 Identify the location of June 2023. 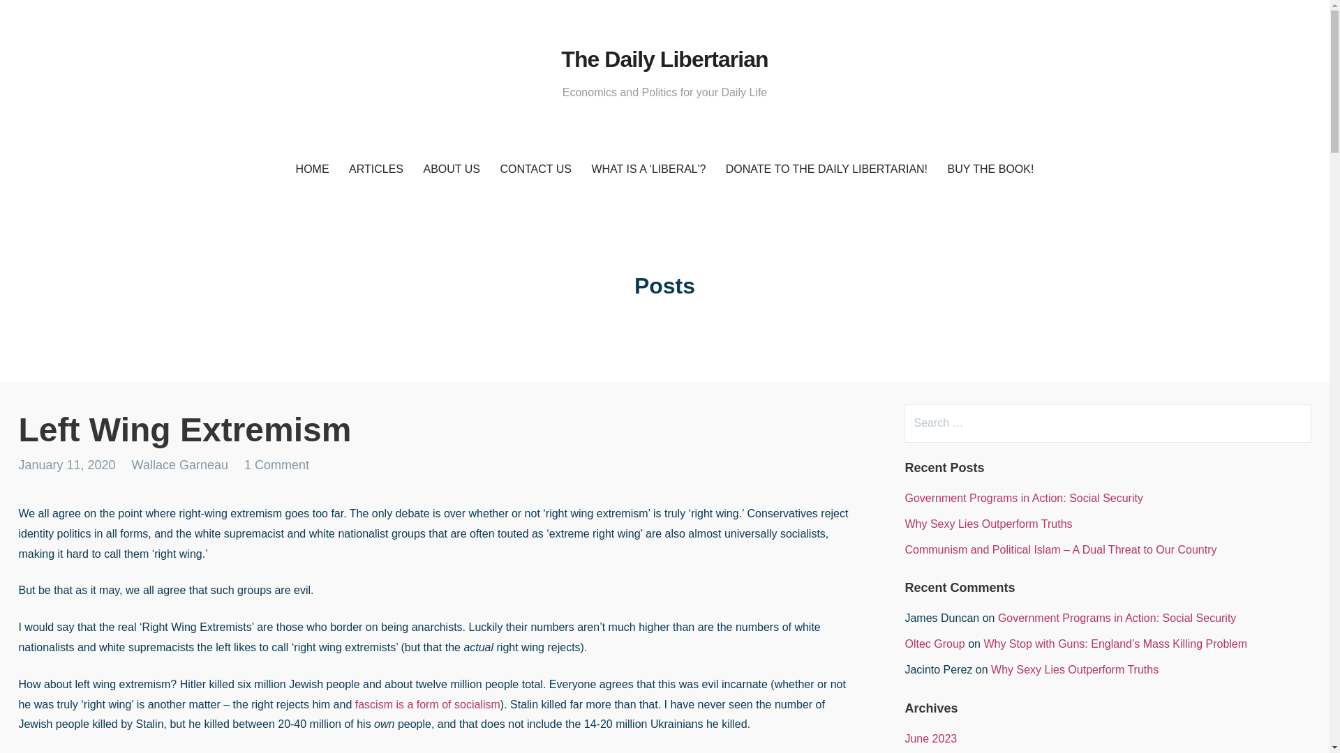
(930, 738).